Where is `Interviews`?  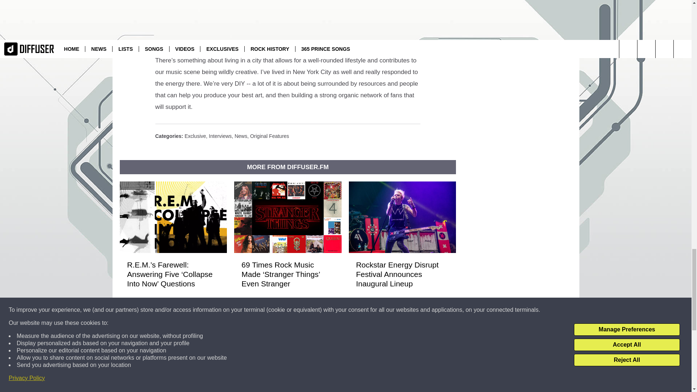 Interviews is located at coordinates (220, 136).